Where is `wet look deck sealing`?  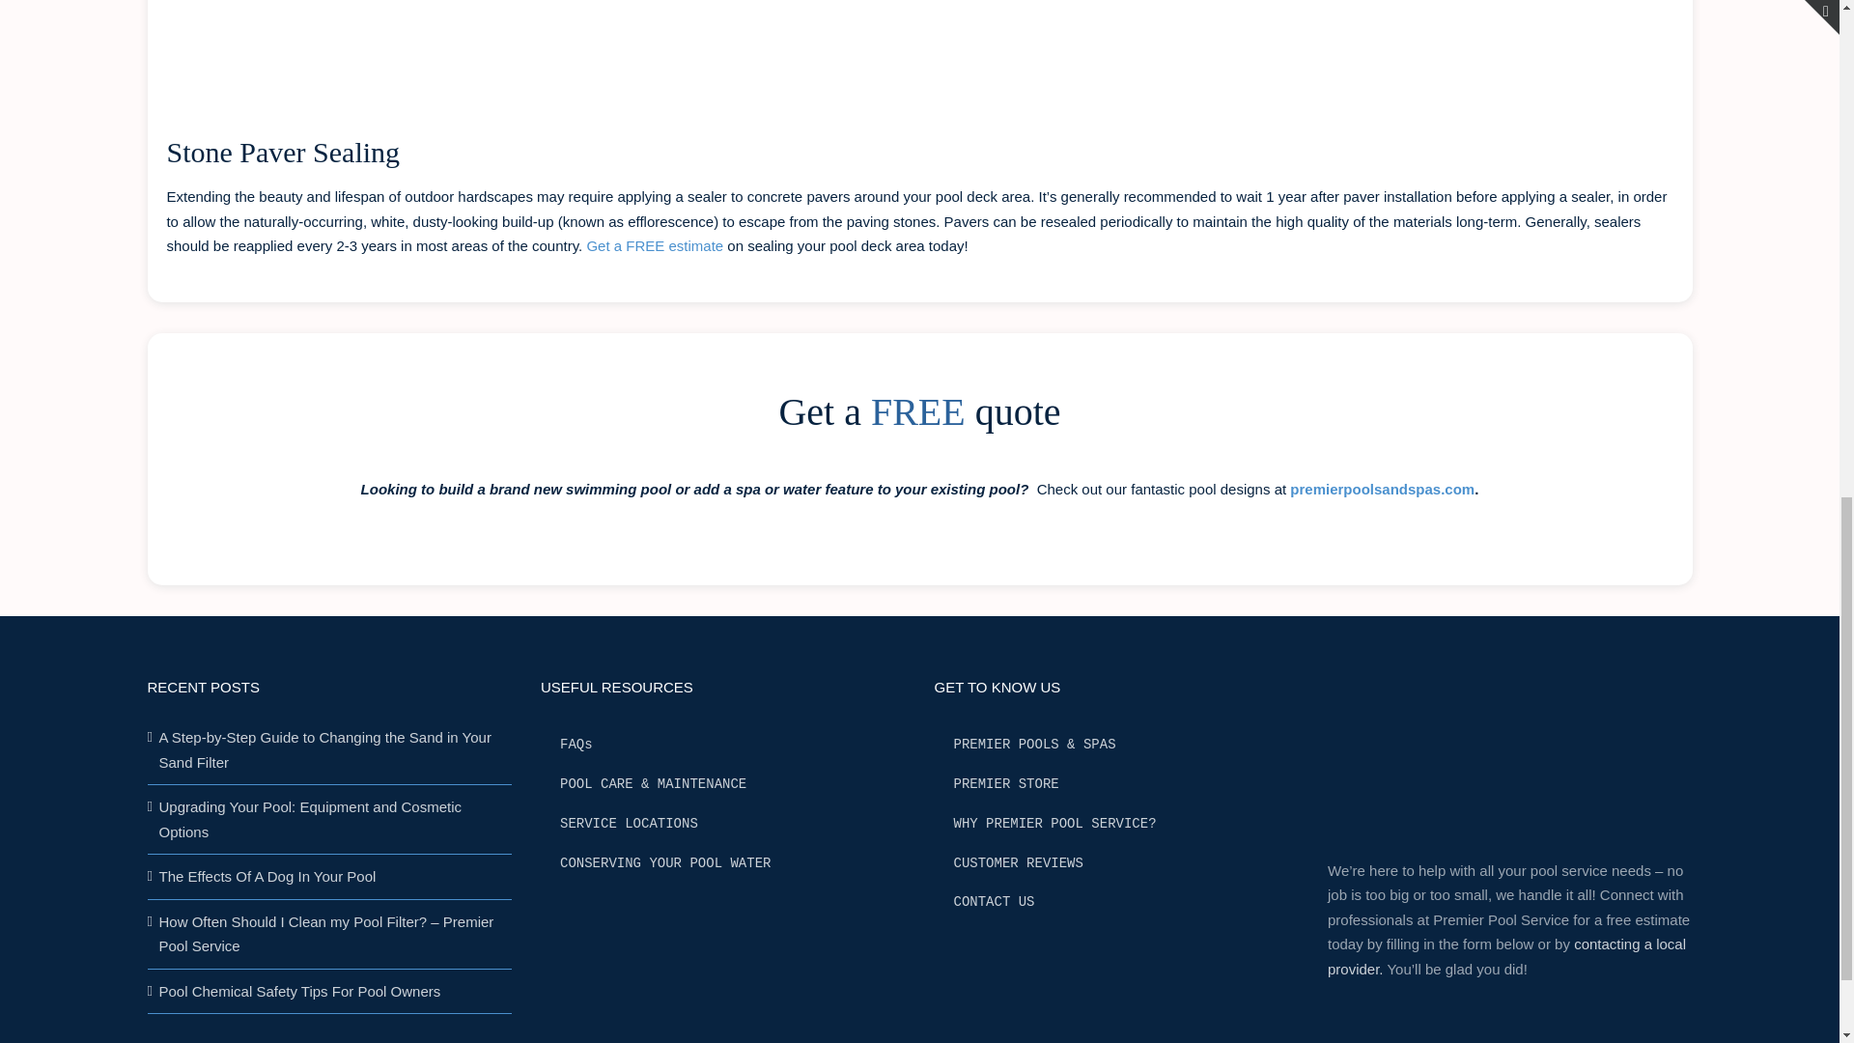 wet look deck sealing is located at coordinates (586, 44).